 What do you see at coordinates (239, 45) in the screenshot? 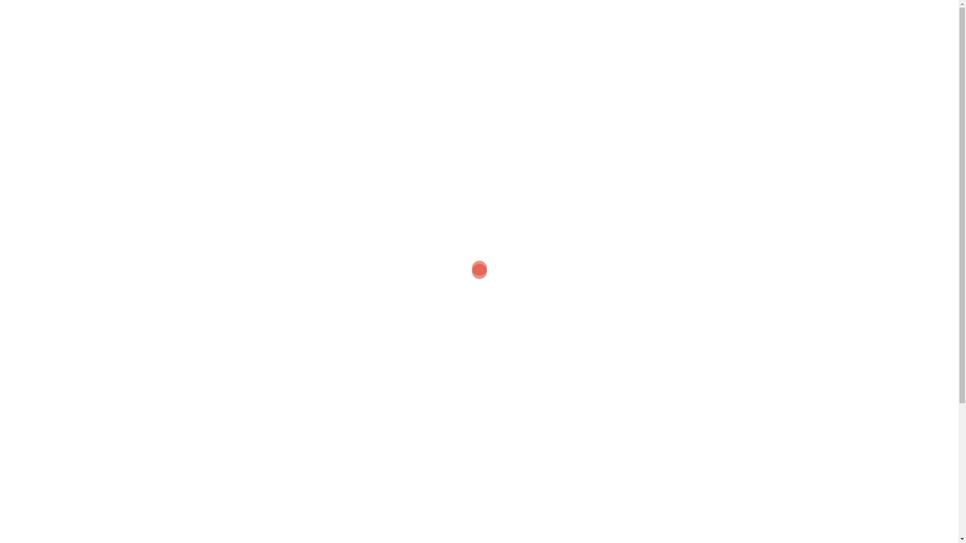
I see `ACTIVITY LOG` at bounding box center [239, 45].